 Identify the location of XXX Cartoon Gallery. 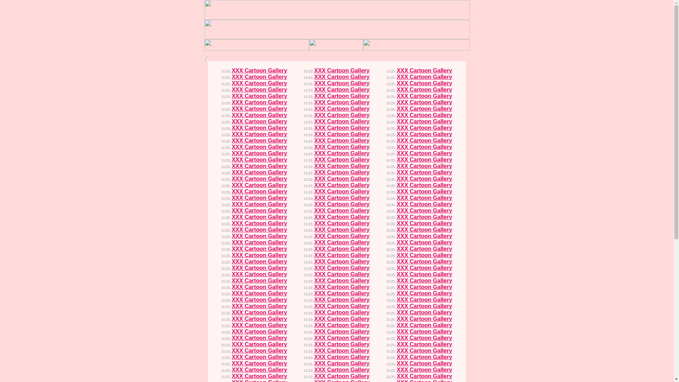
(260, 160).